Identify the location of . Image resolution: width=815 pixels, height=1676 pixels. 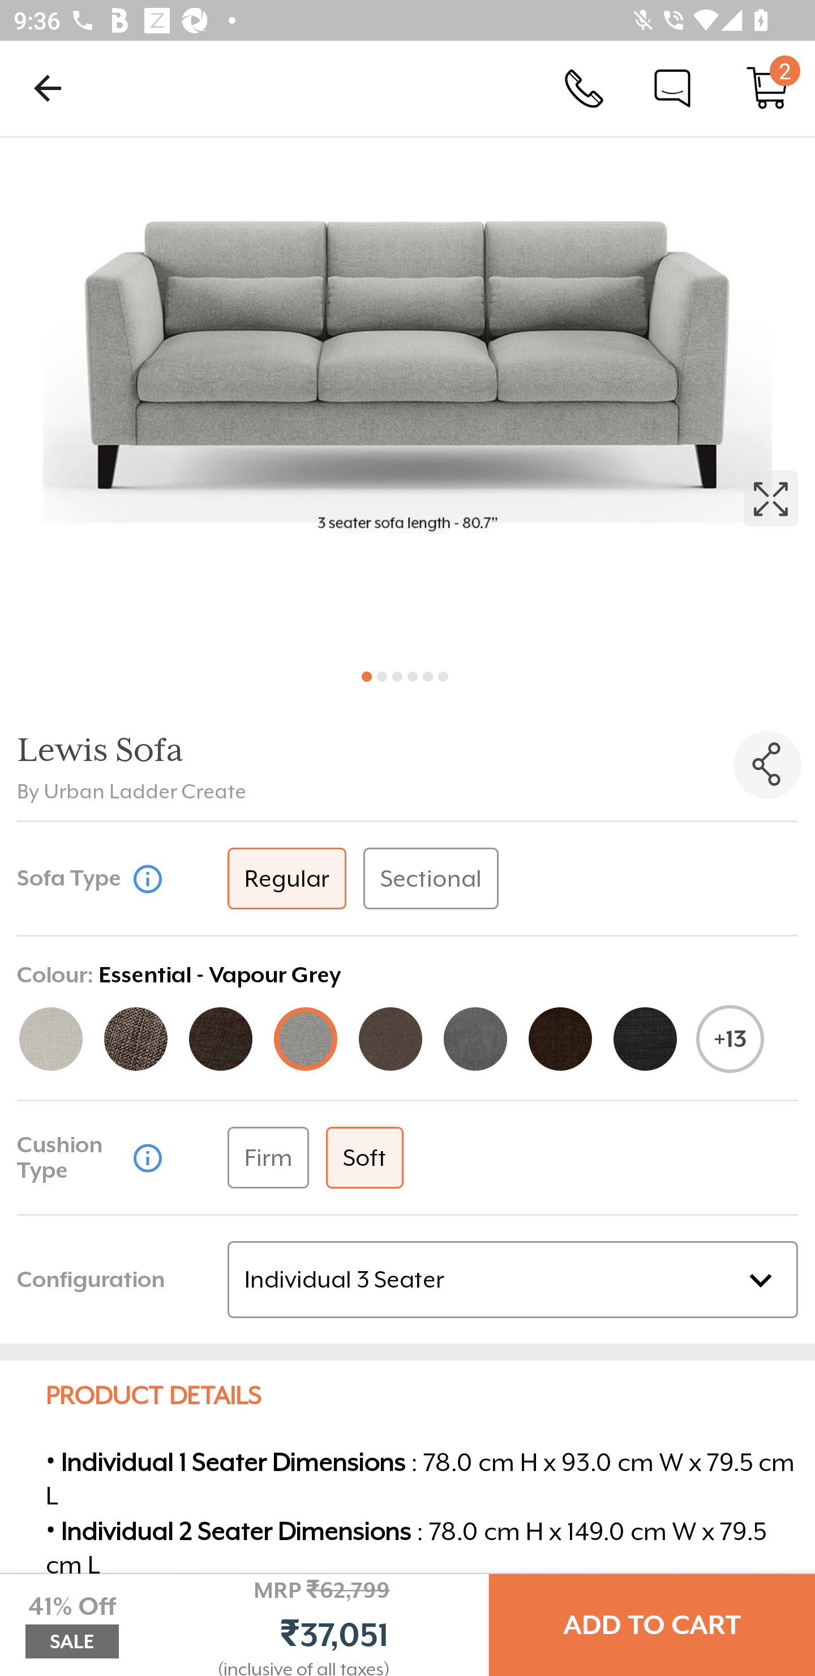
(767, 764).